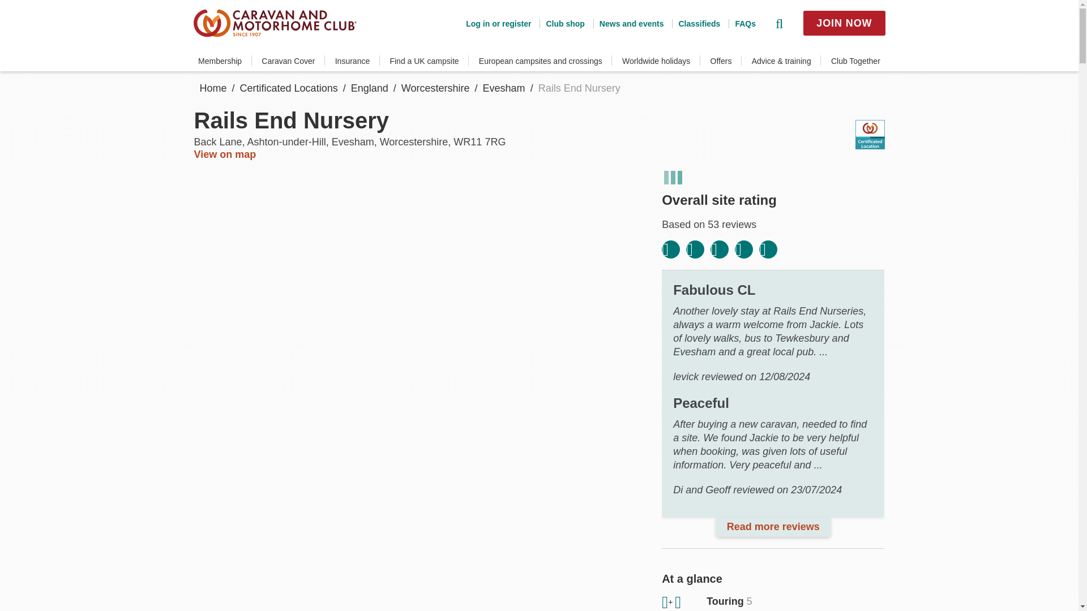 Image resolution: width=1087 pixels, height=611 pixels. I want to click on Log in or register, so click(498, 23).